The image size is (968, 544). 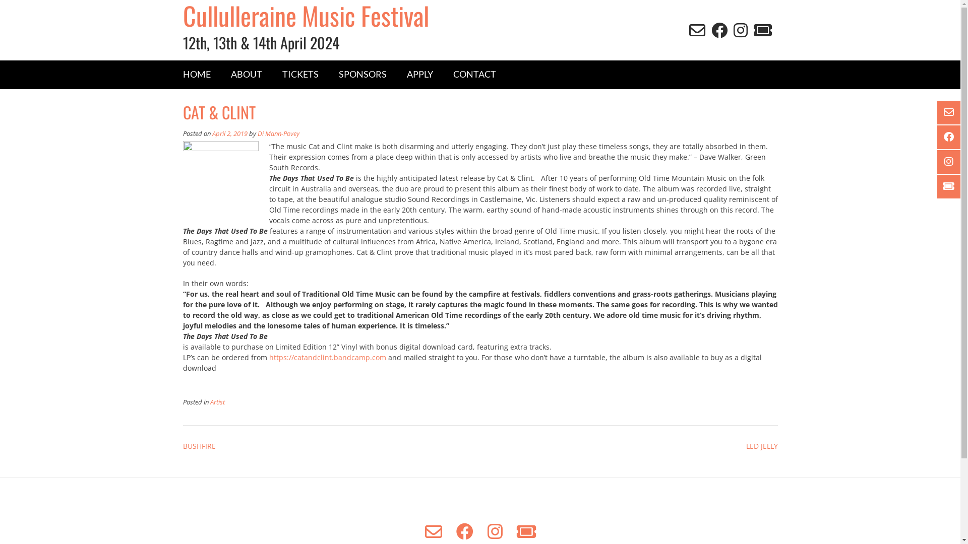 What do you see at coordinates (697, 30) in the screenshot?
I see `Send Us an Email` at bounding box center [697, 30].